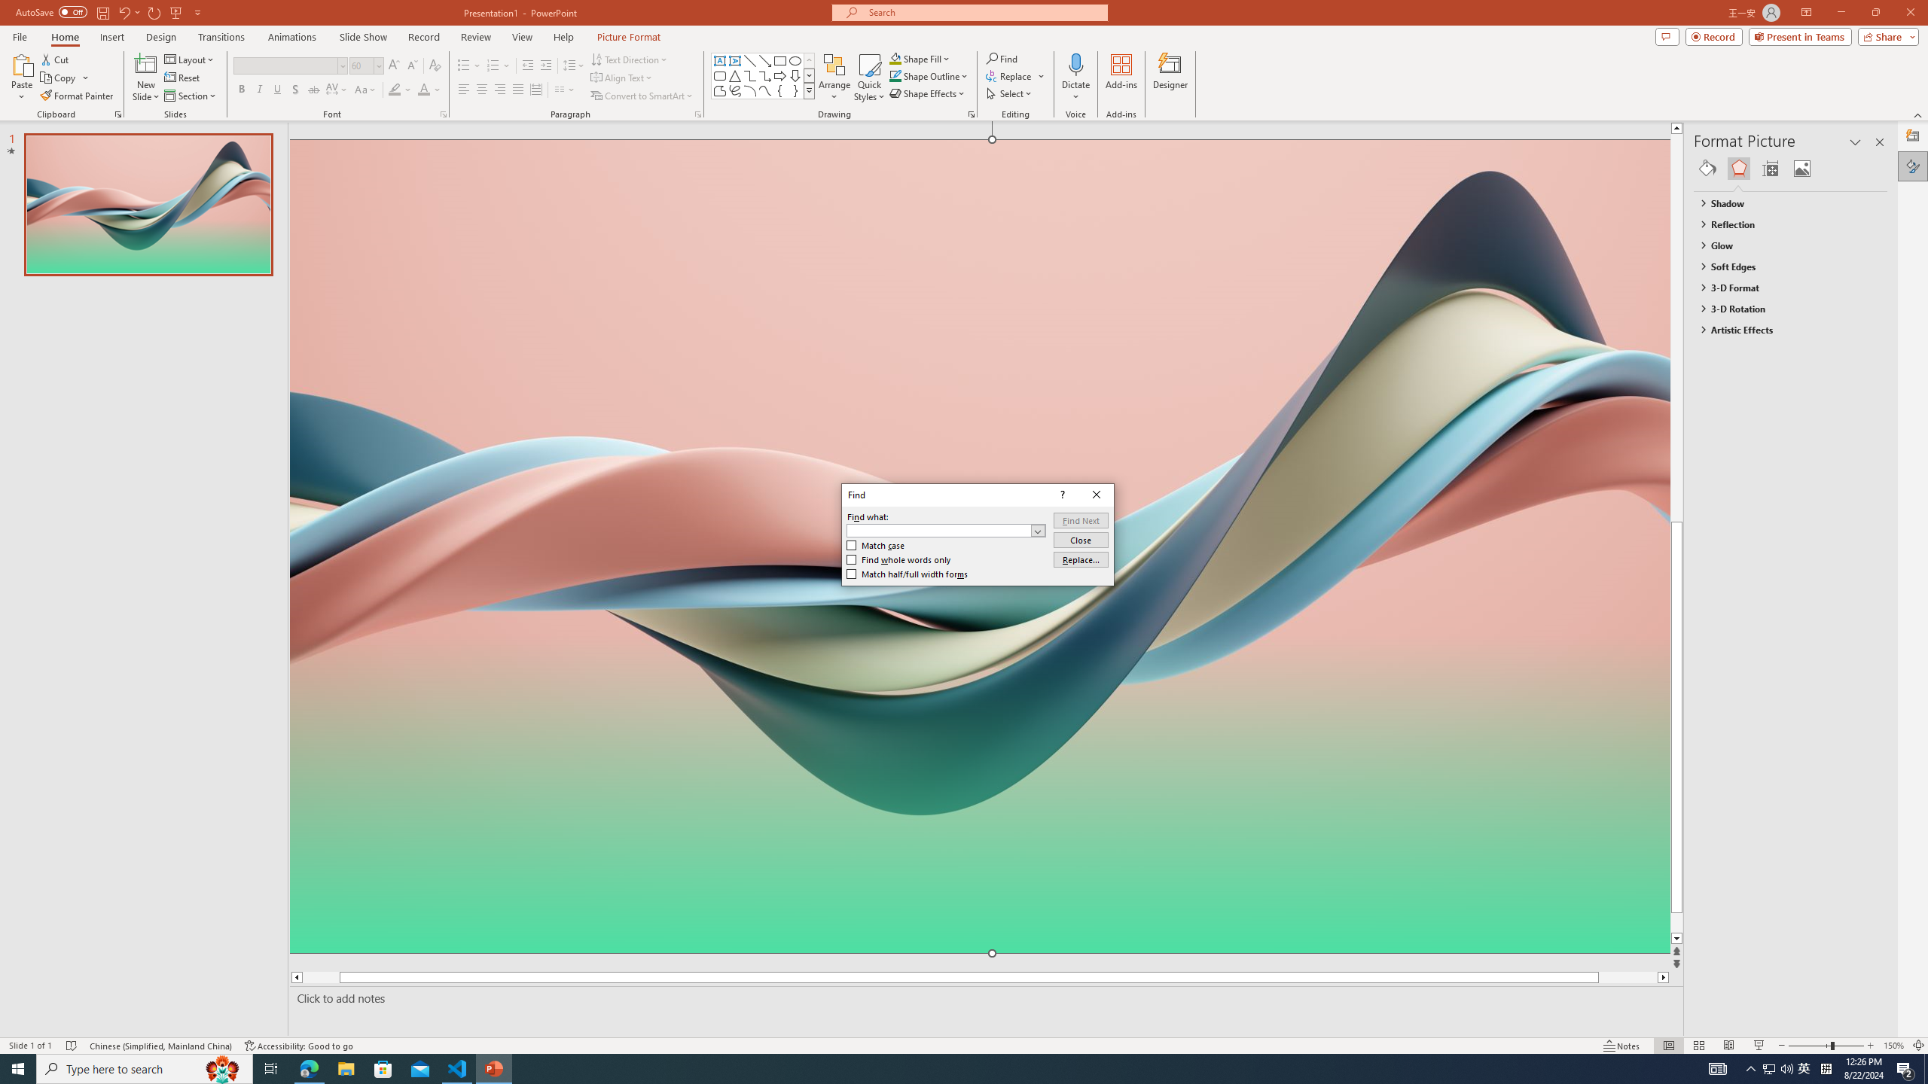 The image size is (1928, 1084). What do you see at coordinates (1783, 245) in the screenshot?
I see `Glow` at bounding box center [1783, 245].